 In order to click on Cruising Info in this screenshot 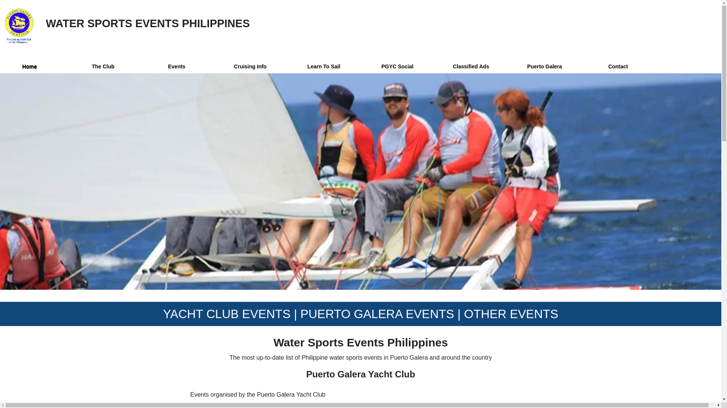, I will do `click(250, 66)`.